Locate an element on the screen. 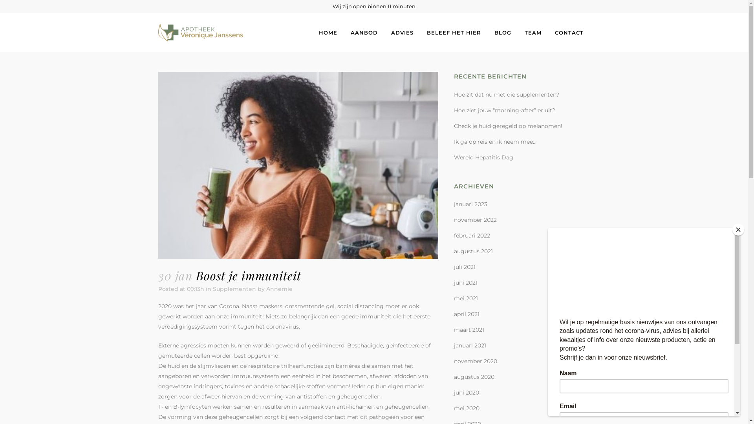 This screenshot has width=754, height=424. Wereld Hepatitis Dag is located at coordinates (484, 157).